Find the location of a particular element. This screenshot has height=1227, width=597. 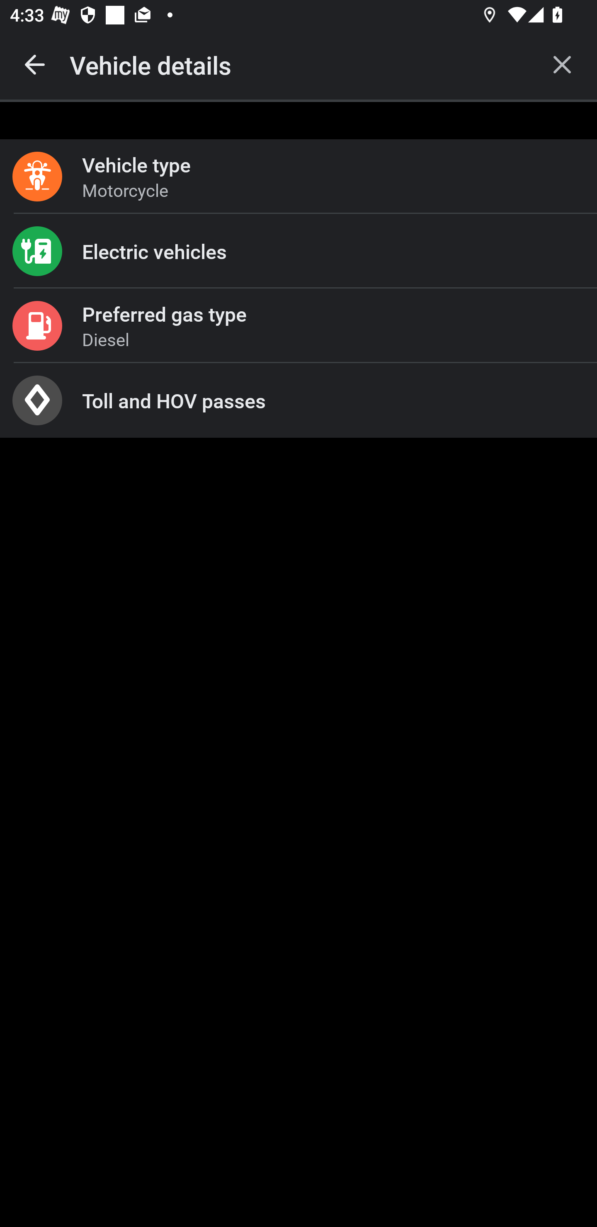

Electric vehicles is located at coordinates (298, 251).